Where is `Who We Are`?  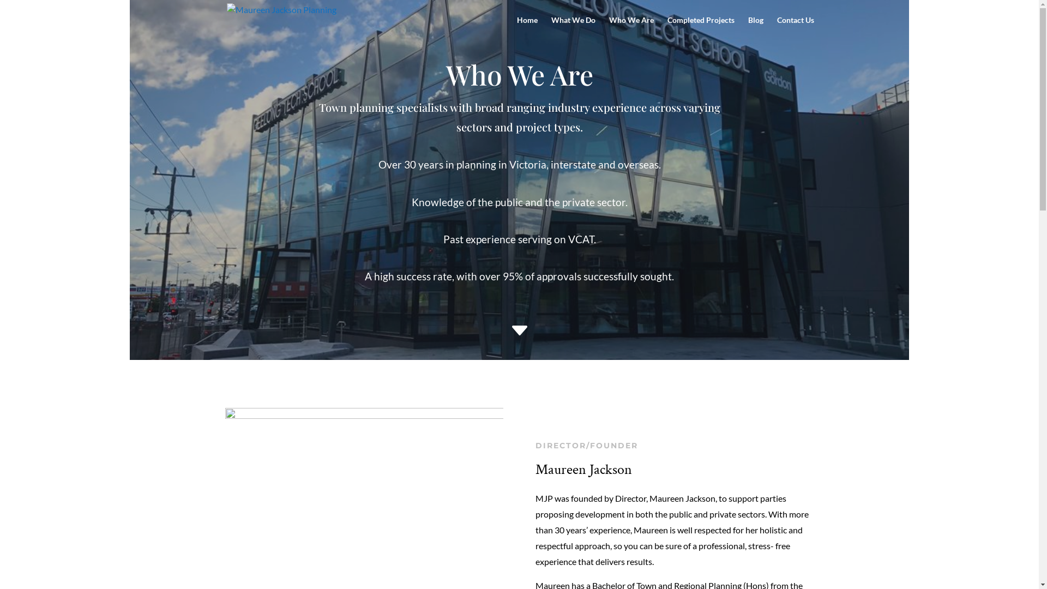
Who We Are is located at coordinates (631, 28).